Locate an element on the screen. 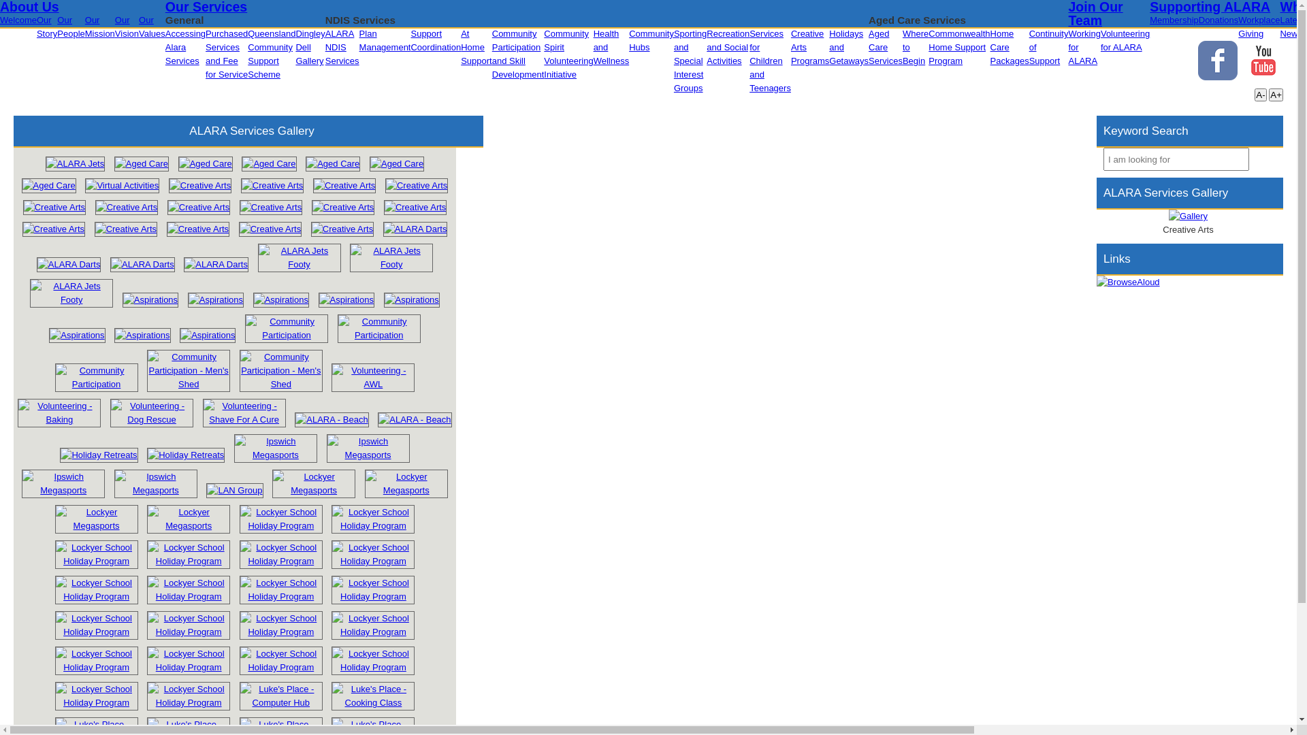 The height and width of the screenshot is (735, 1307). Volunteering - Shave For A Cure is located at coordinates (244, 413).